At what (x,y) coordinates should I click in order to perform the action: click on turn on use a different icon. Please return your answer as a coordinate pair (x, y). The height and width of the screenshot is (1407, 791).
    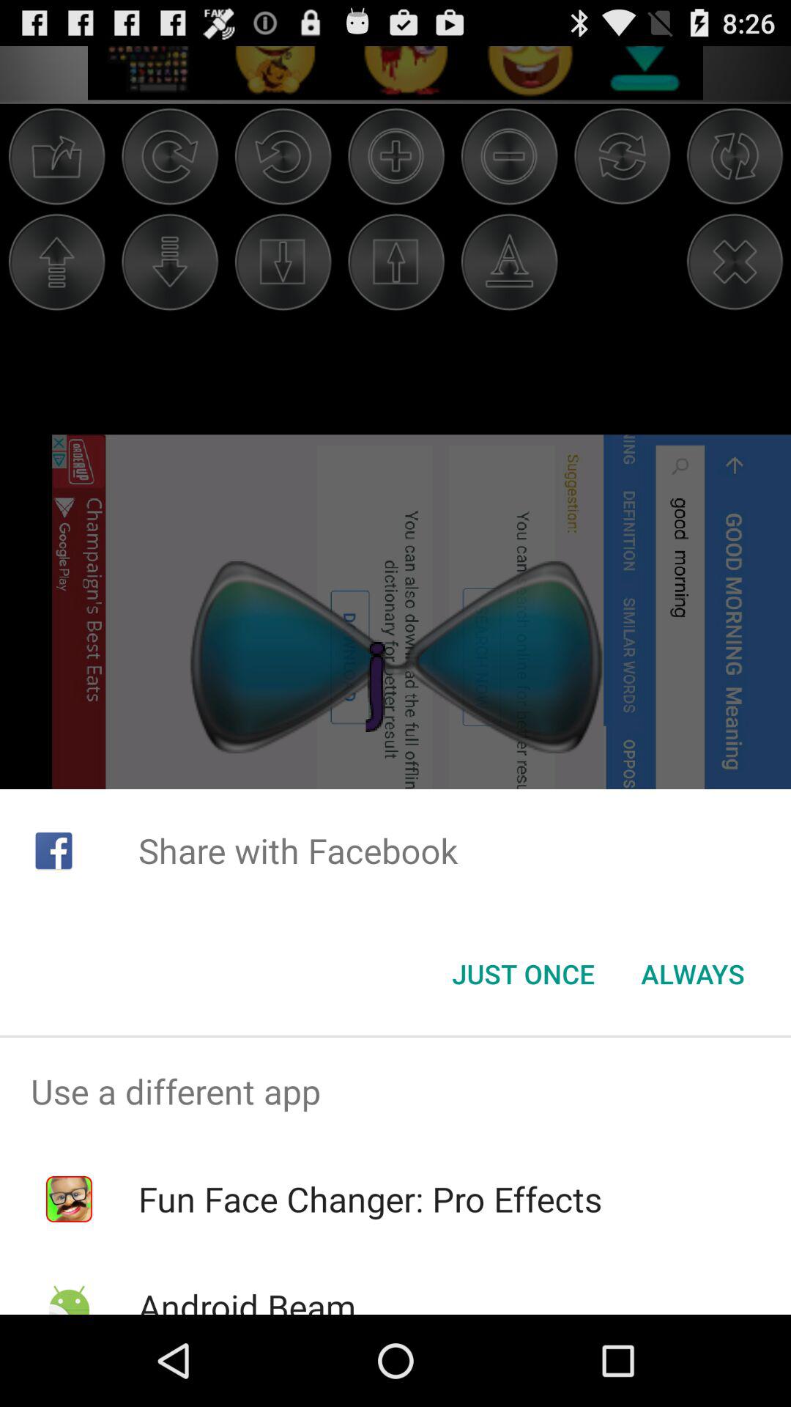
    Looking at the image, I should click on (395, 1091).